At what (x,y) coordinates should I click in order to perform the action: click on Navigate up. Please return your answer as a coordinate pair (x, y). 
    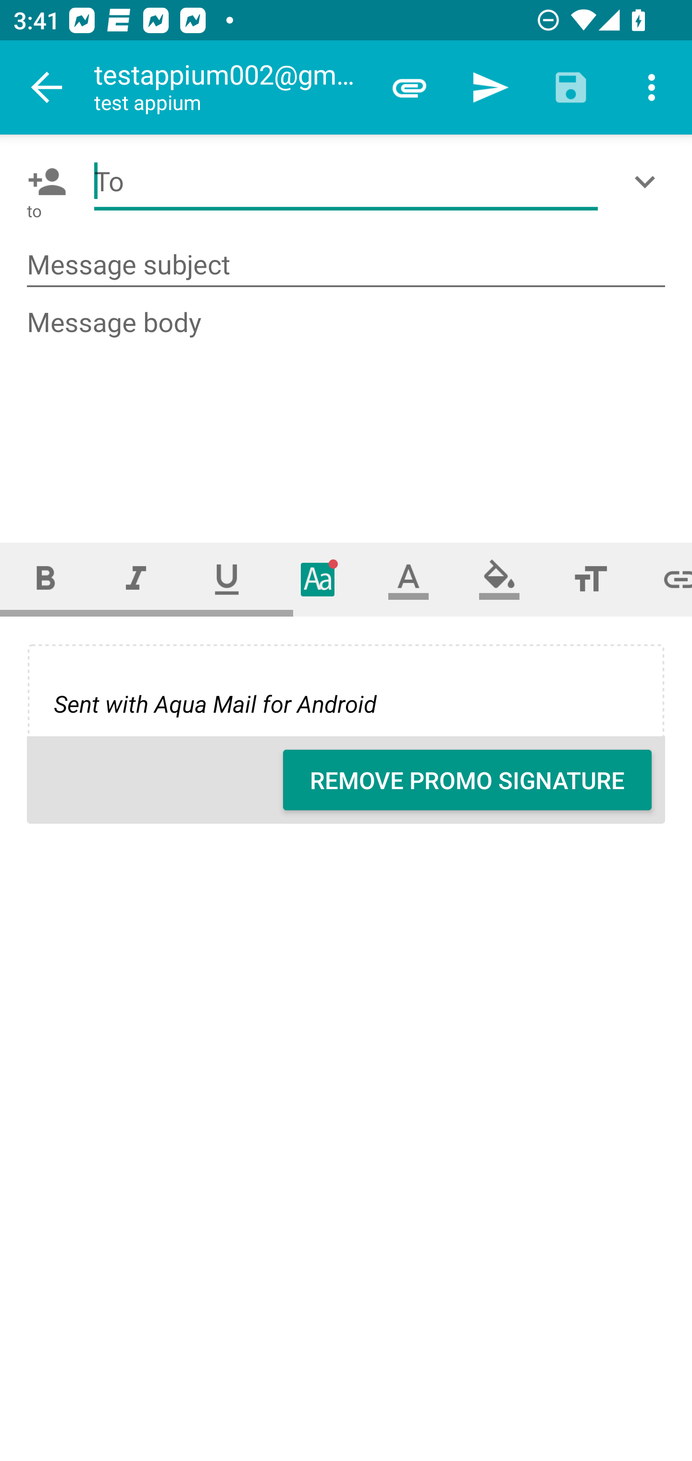
    Looking at the image, I should click on (47, 87).